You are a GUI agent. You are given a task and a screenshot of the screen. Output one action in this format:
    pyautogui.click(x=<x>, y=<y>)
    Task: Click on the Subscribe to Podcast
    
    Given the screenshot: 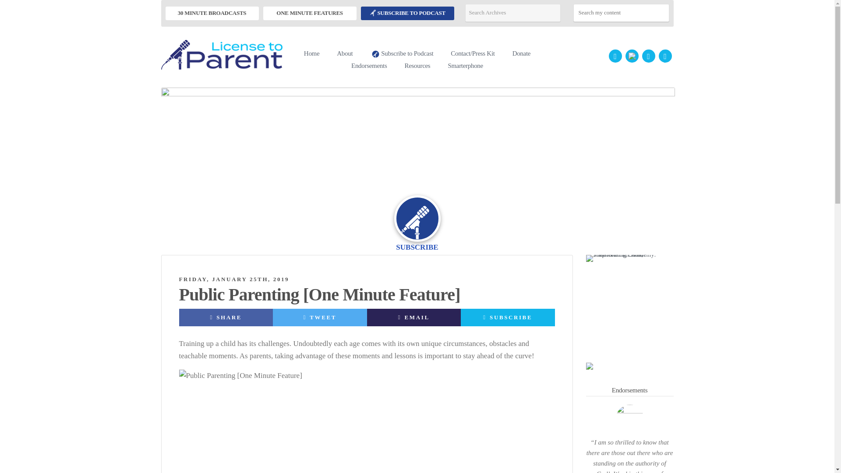 What is the action you would take?
    pyautogui.click(x=402, y=54)
    